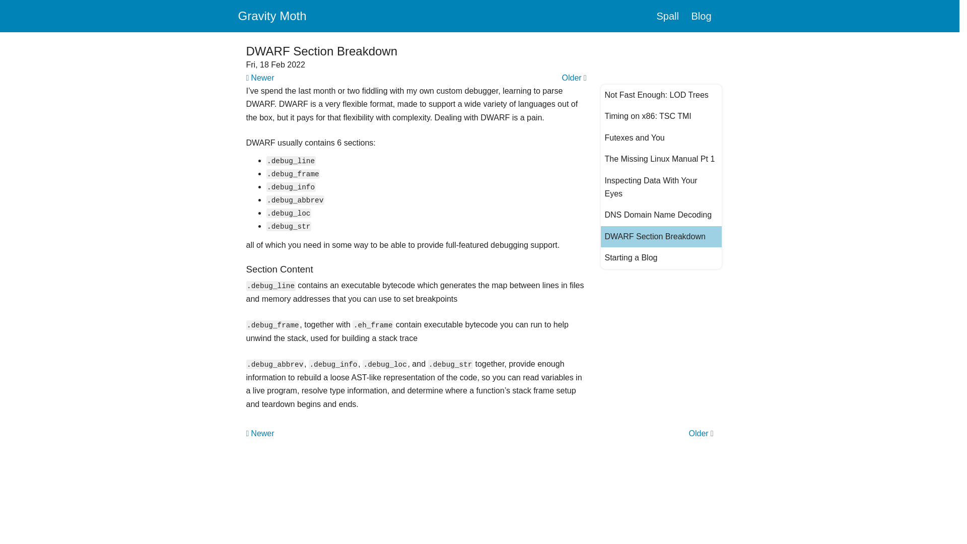 The width and height of the screenshot is (967, 544). Describe the element at coordinates (661, 159) in the screenshot. I see `The Missing Linux Manual Pt 1` at that location.